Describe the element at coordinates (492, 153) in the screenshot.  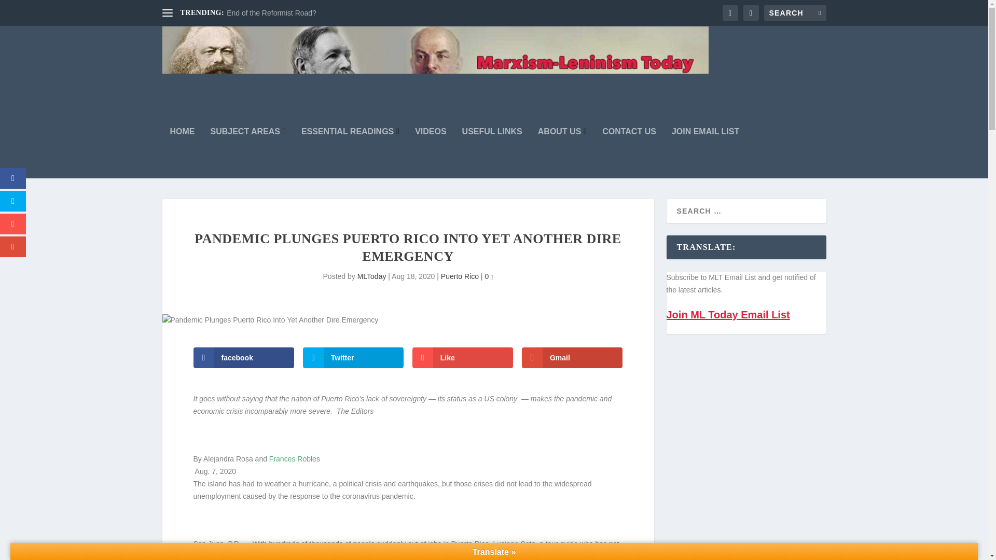
I see `USEFUL LINKS` at that location.